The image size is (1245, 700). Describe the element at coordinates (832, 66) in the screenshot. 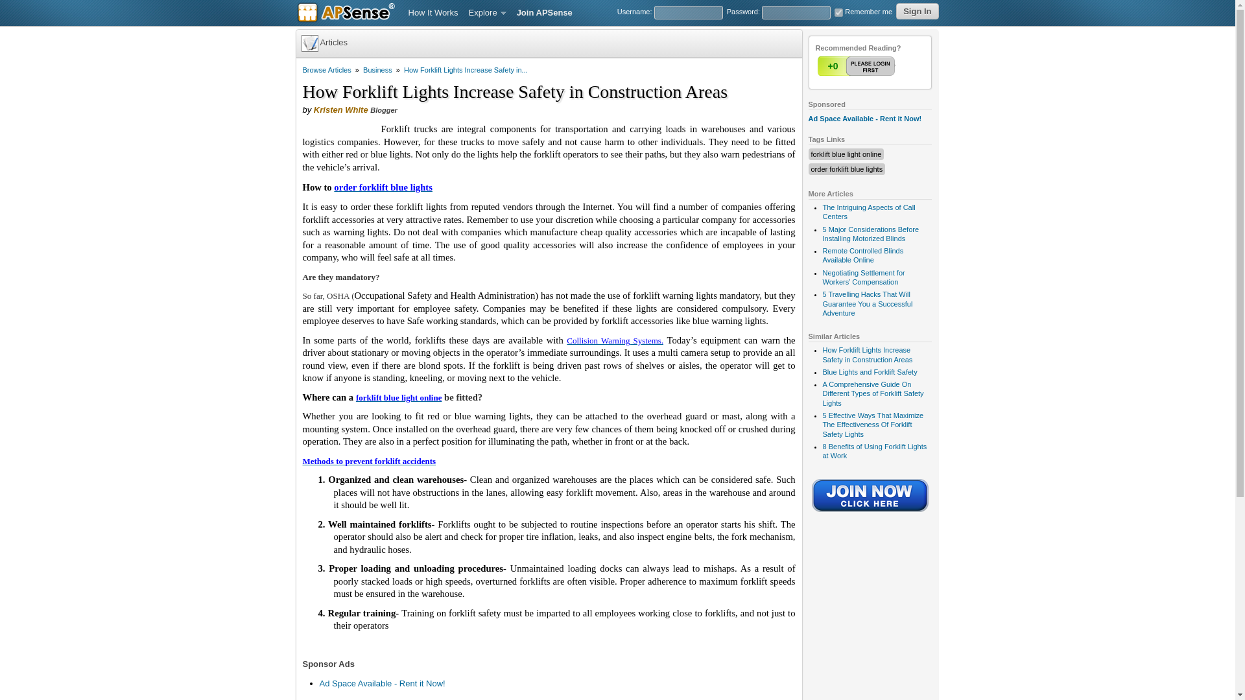

I see `Votes Up` at that location.